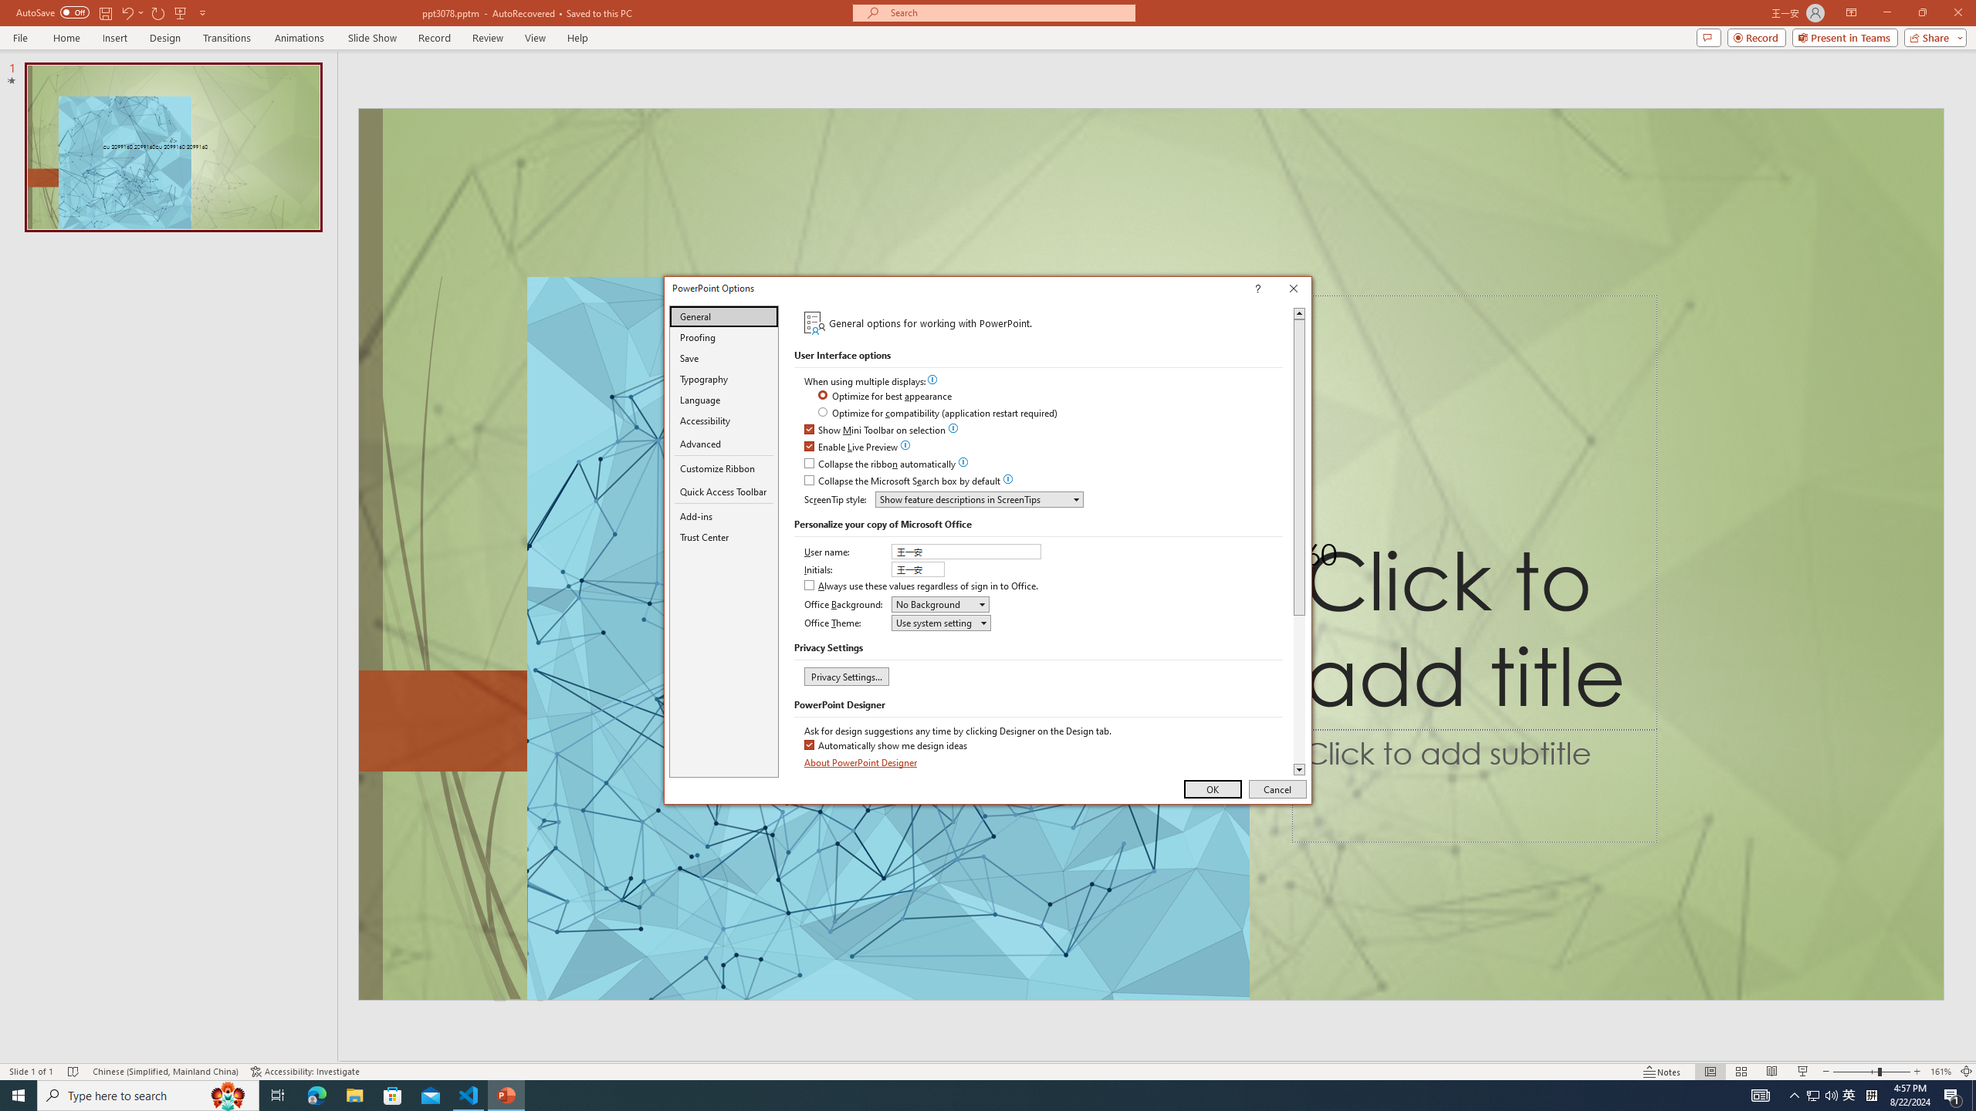  Describe the element at coordinates (305, 1072) in the screenshot. I see `Accessibility Checker Accessibility: Investigate` at that location.